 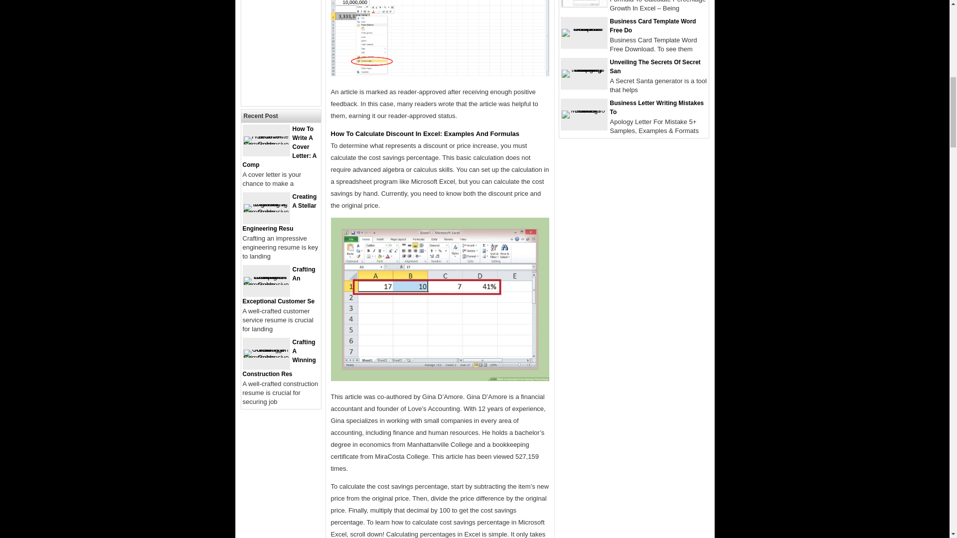 What do you see at coordinates (279, 358) in the screenshot?
I see `Crafting A Winning Construction Res` at bounding box center [279, 358].